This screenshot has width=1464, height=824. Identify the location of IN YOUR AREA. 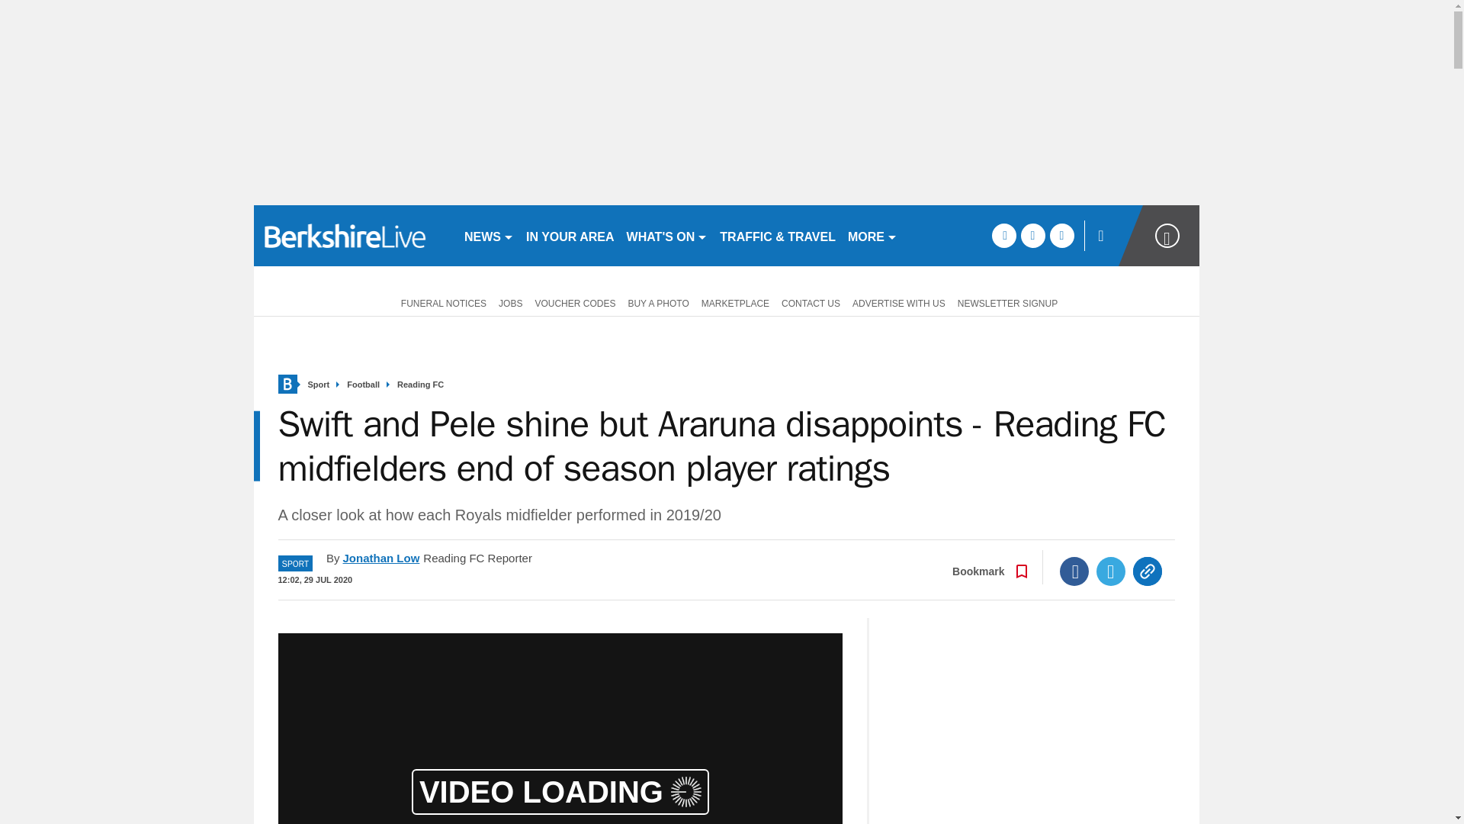
(570, 235).